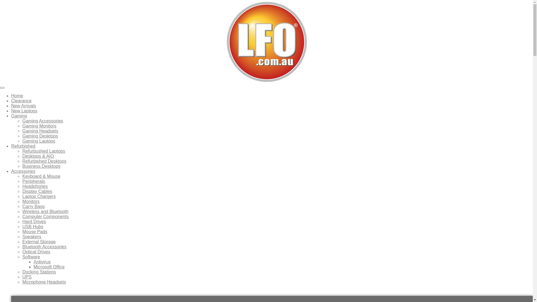 This screenshot has height=302, width=537. Describe the element at coordinates (27, 277) in the screenshot. I see `UPS` at that location.